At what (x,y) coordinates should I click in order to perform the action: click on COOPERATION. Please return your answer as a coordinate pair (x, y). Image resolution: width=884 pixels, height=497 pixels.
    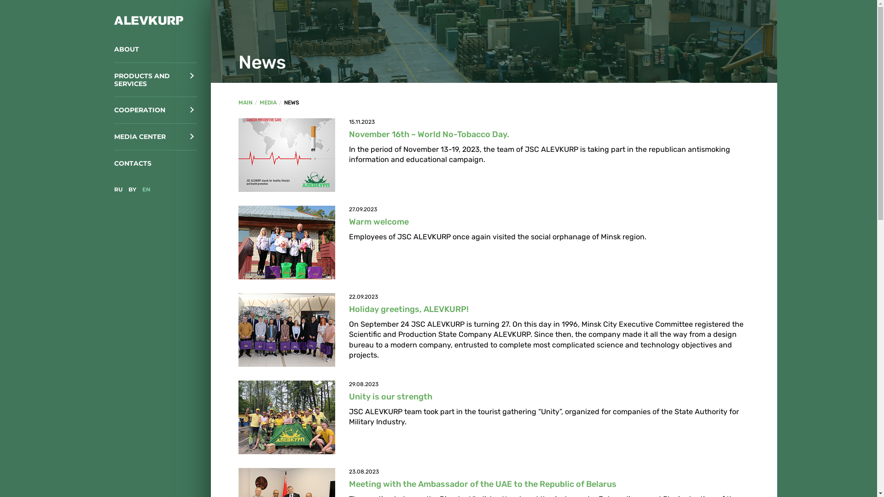
    Looking at the image, I should click on (156, 110).